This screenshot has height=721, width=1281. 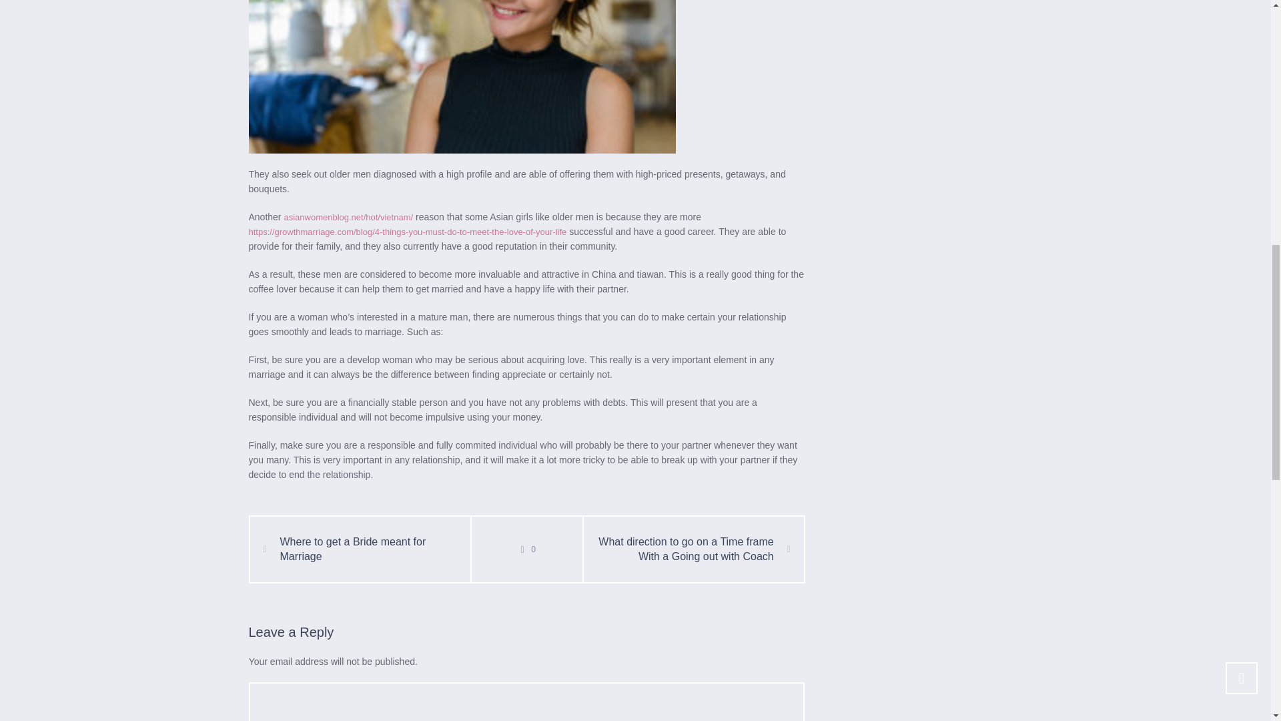 What do you see at coordinates (361, 549) in the screenshot?
I see `Where to get a Bride meant for Marriage` at bounding box center [361, 549].